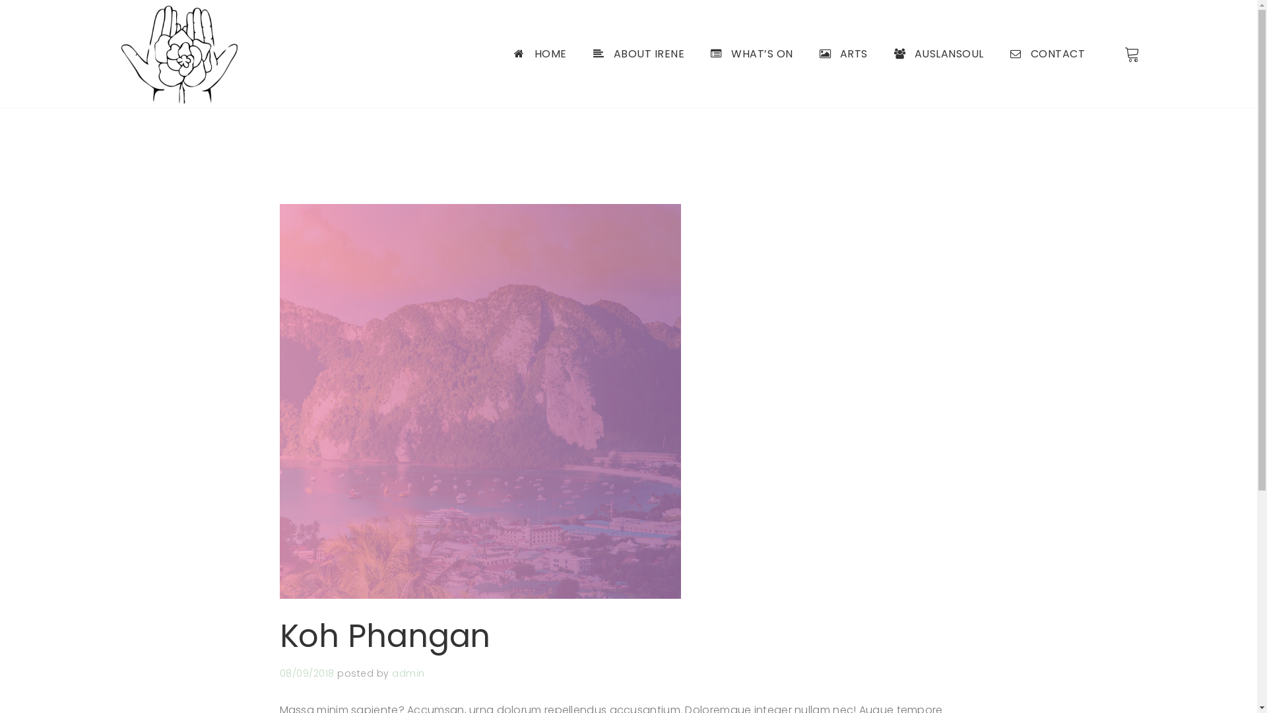  What do you see at coordinates (385, 636) in the screenshot?
I see `Koh Phangan` at bounding box center [385, 636].